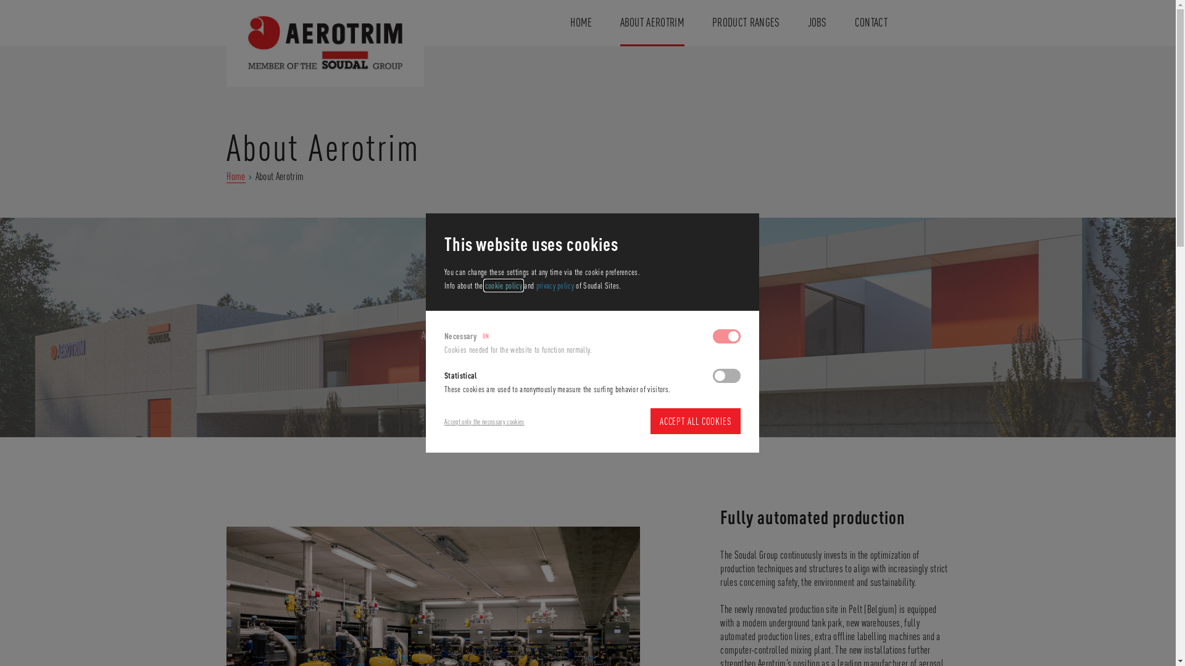 The image size is (1185, 666). What do you see at coordinates (325, 38) in the screenshot?
I see `Home` at bounding box center [325, 38].